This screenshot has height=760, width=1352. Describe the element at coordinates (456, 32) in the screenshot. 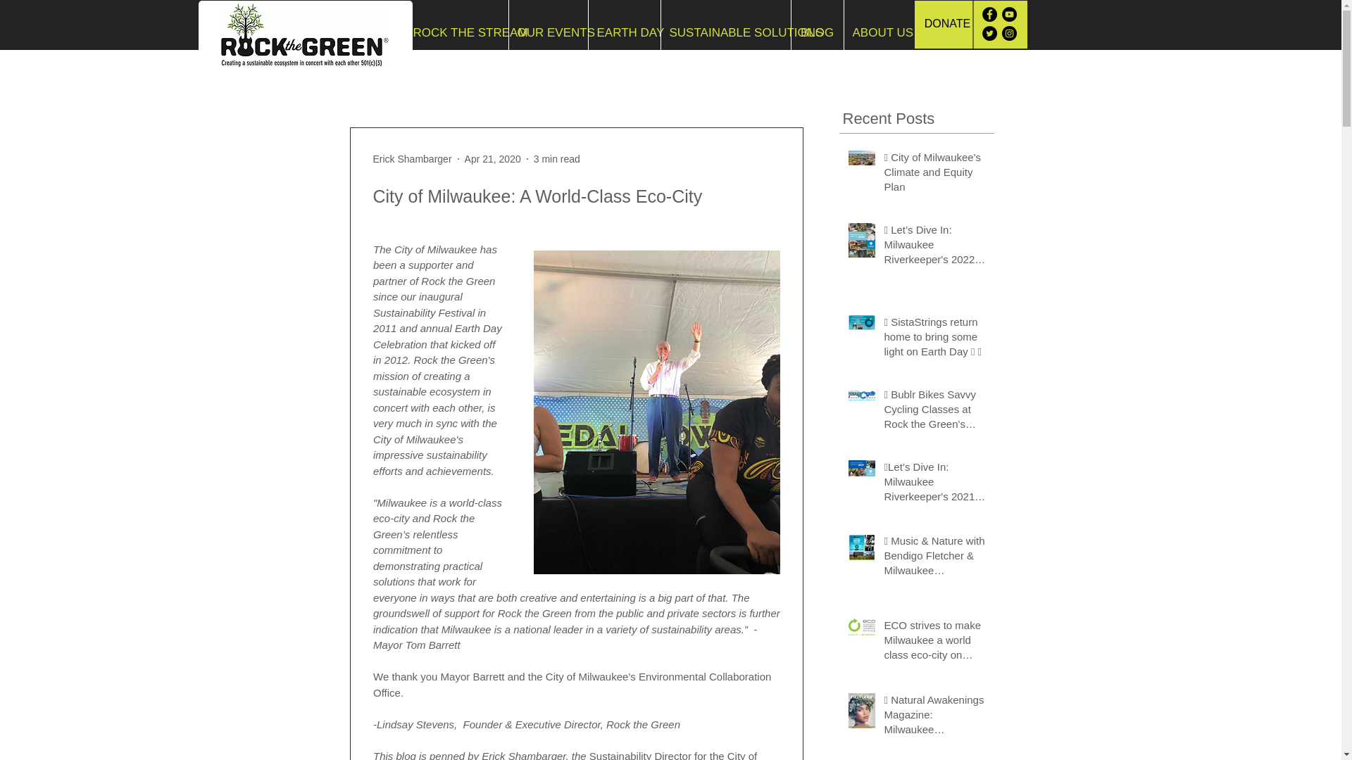

I see `ROCK THE STREAM` at that location.